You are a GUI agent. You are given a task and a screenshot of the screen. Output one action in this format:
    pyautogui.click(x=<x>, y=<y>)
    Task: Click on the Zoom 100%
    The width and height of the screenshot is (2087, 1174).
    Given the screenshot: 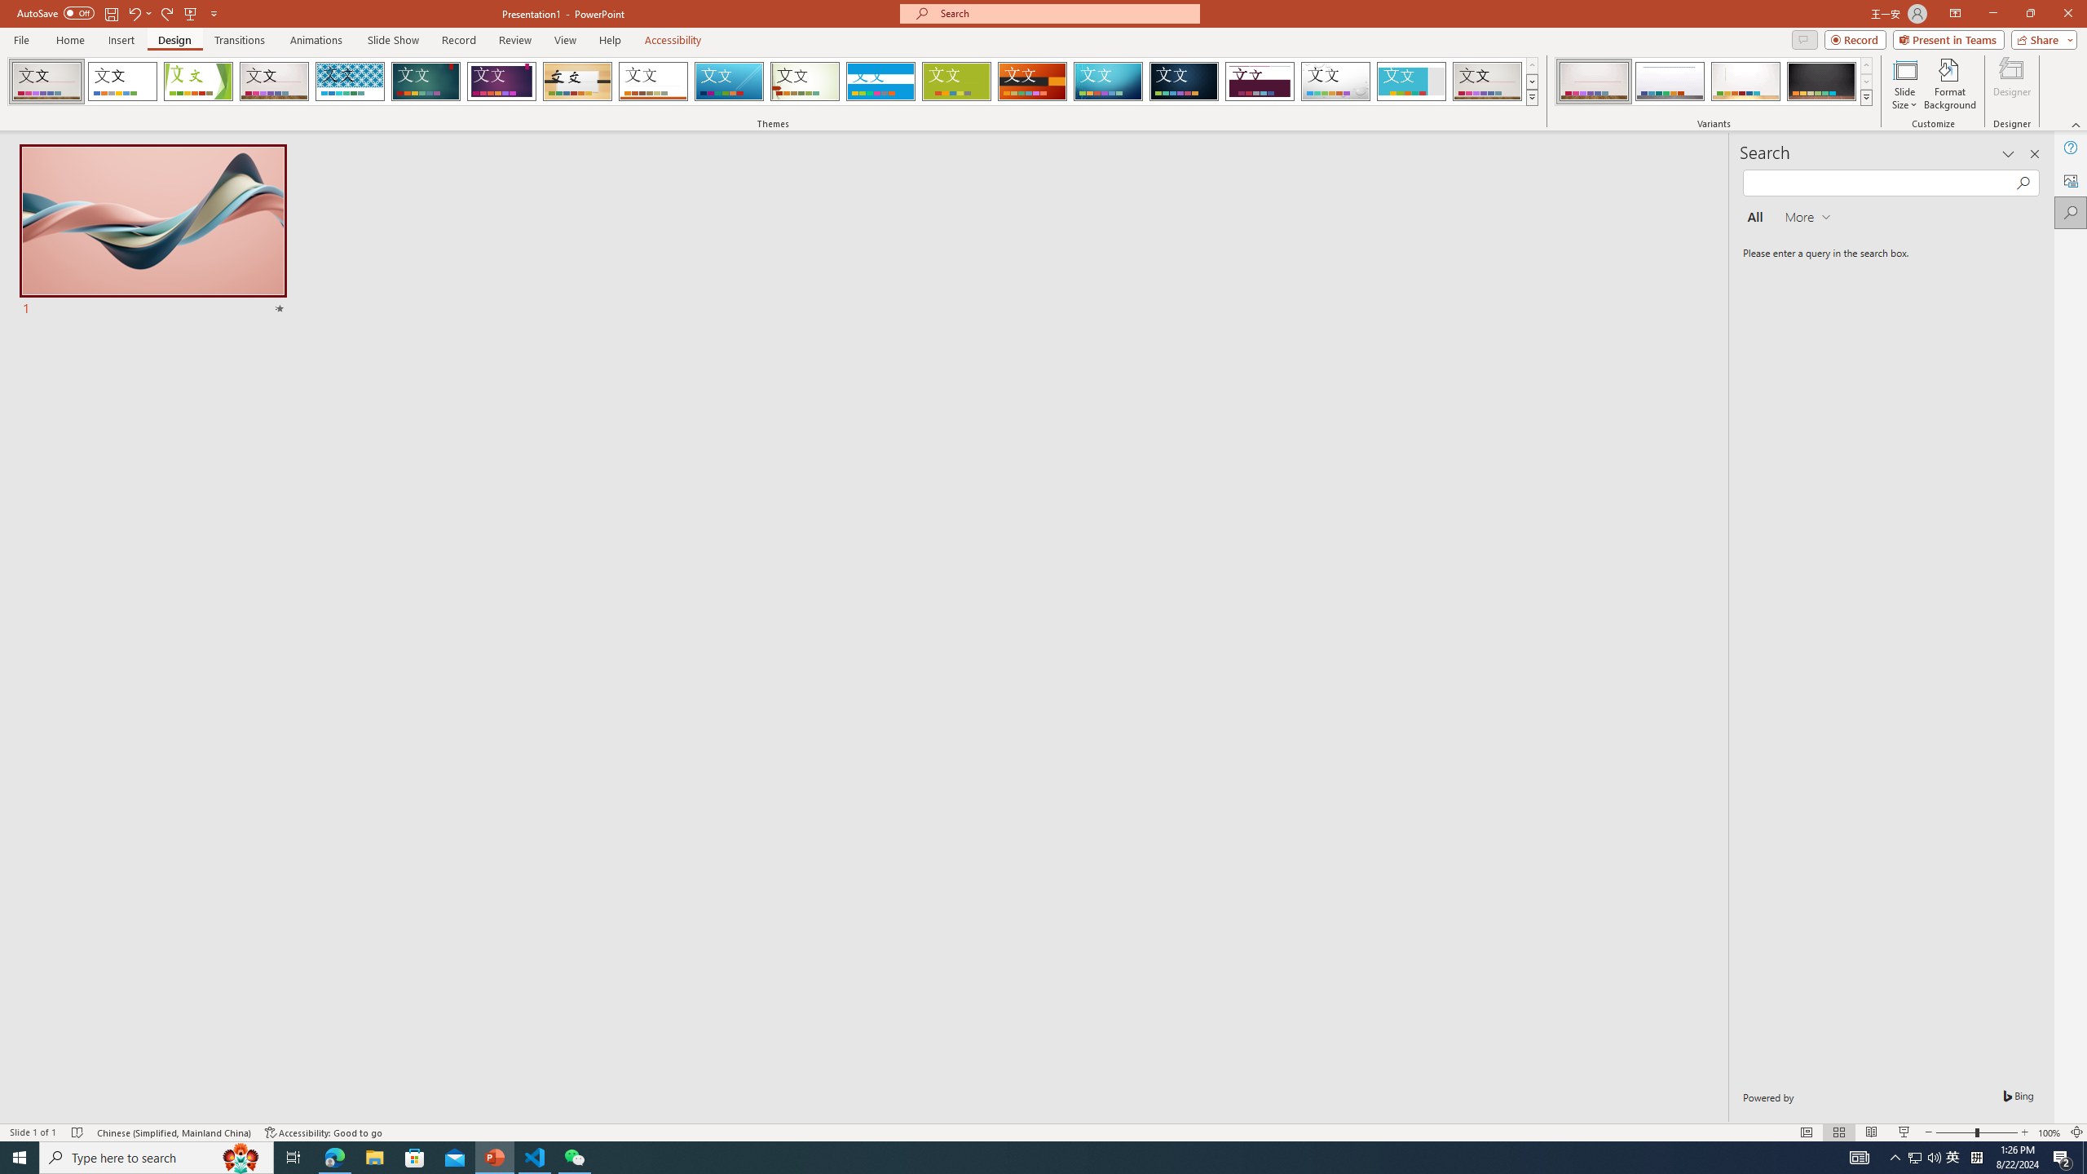 What is the action you would take?
    pyautogui.click(x=2049, y=1132)
    